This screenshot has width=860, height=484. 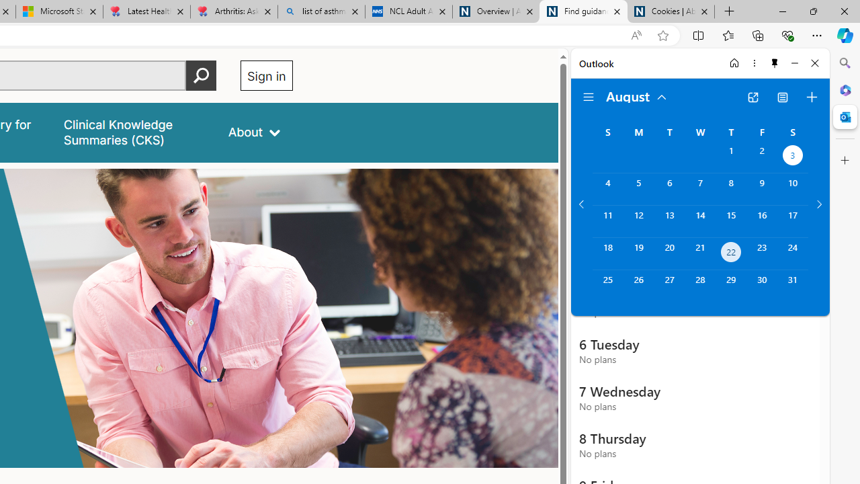 What do you see at coordinates (671, 12) in the screenshot?
I see `Cookies | About | NICE` at bounding box center [671, 12].